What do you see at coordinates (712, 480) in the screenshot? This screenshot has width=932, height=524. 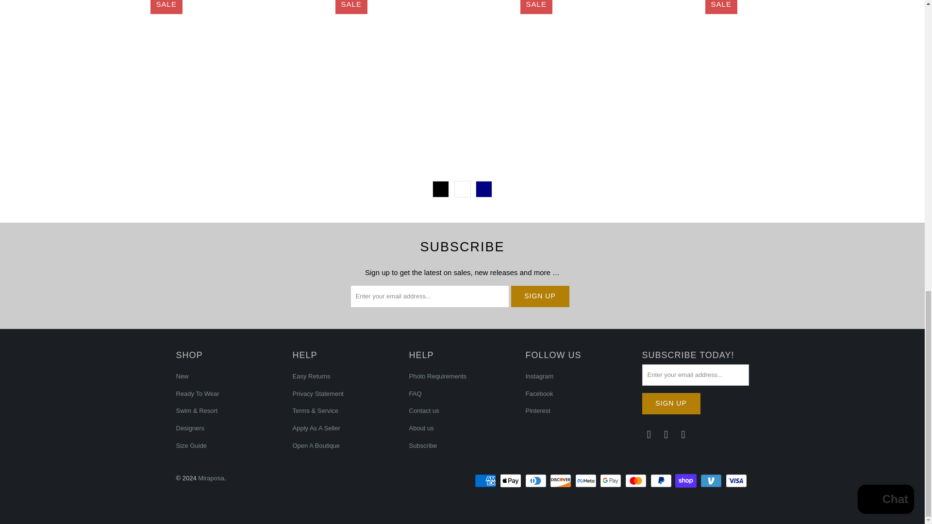 I see `Venmo` at bounding box center [712, 480].